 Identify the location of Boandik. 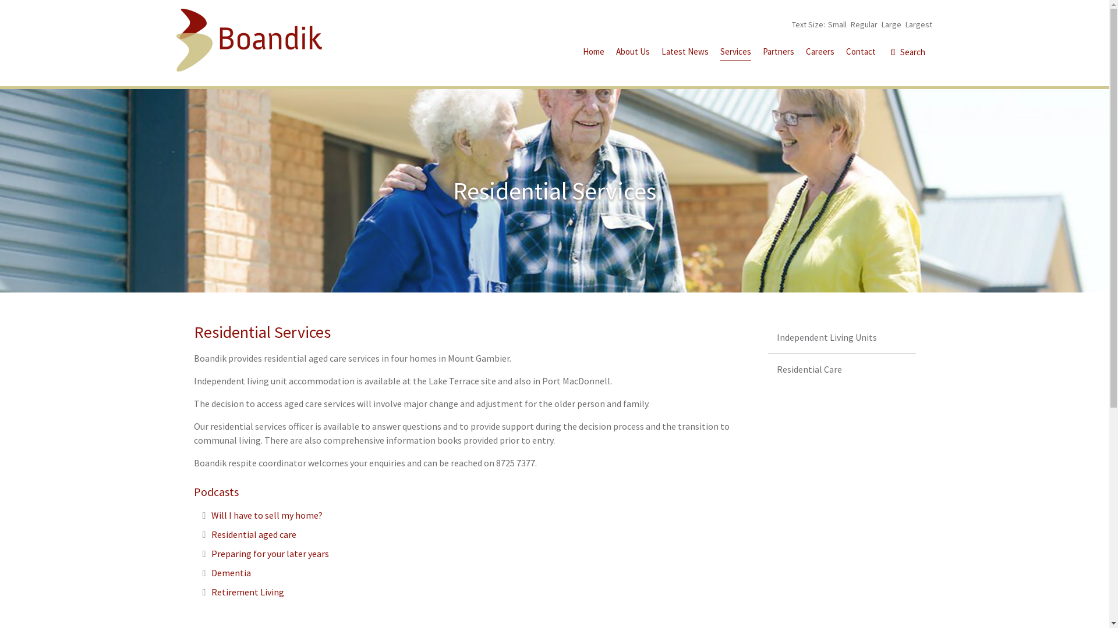
(249, 40).